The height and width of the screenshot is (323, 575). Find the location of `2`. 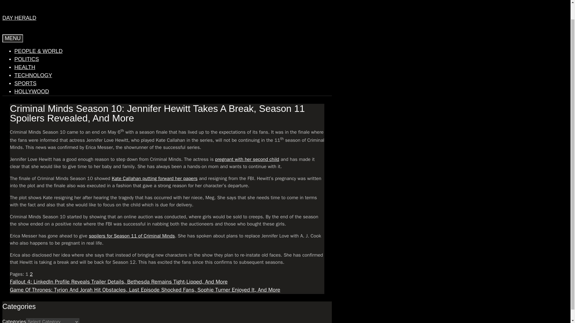

2 is located at coordinates (31, 274).